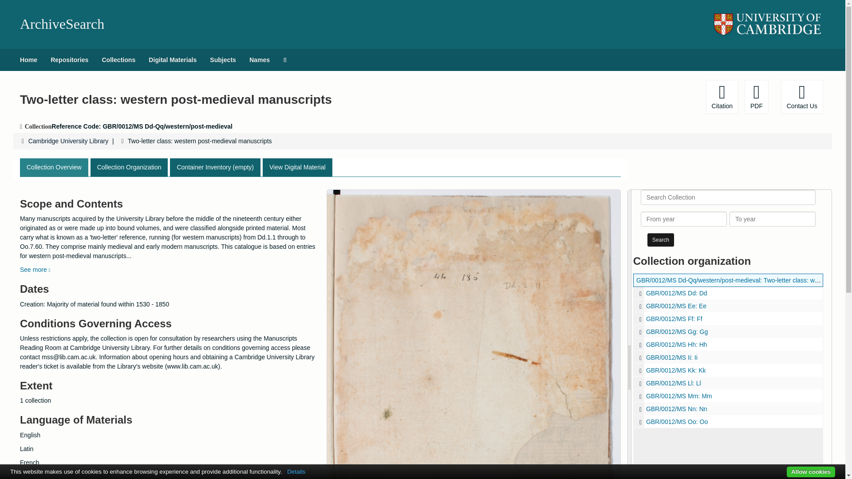  What do you see at coordinates (640, 306) in the screenshot?
I see `Ee` at bounding box center [640, 306].